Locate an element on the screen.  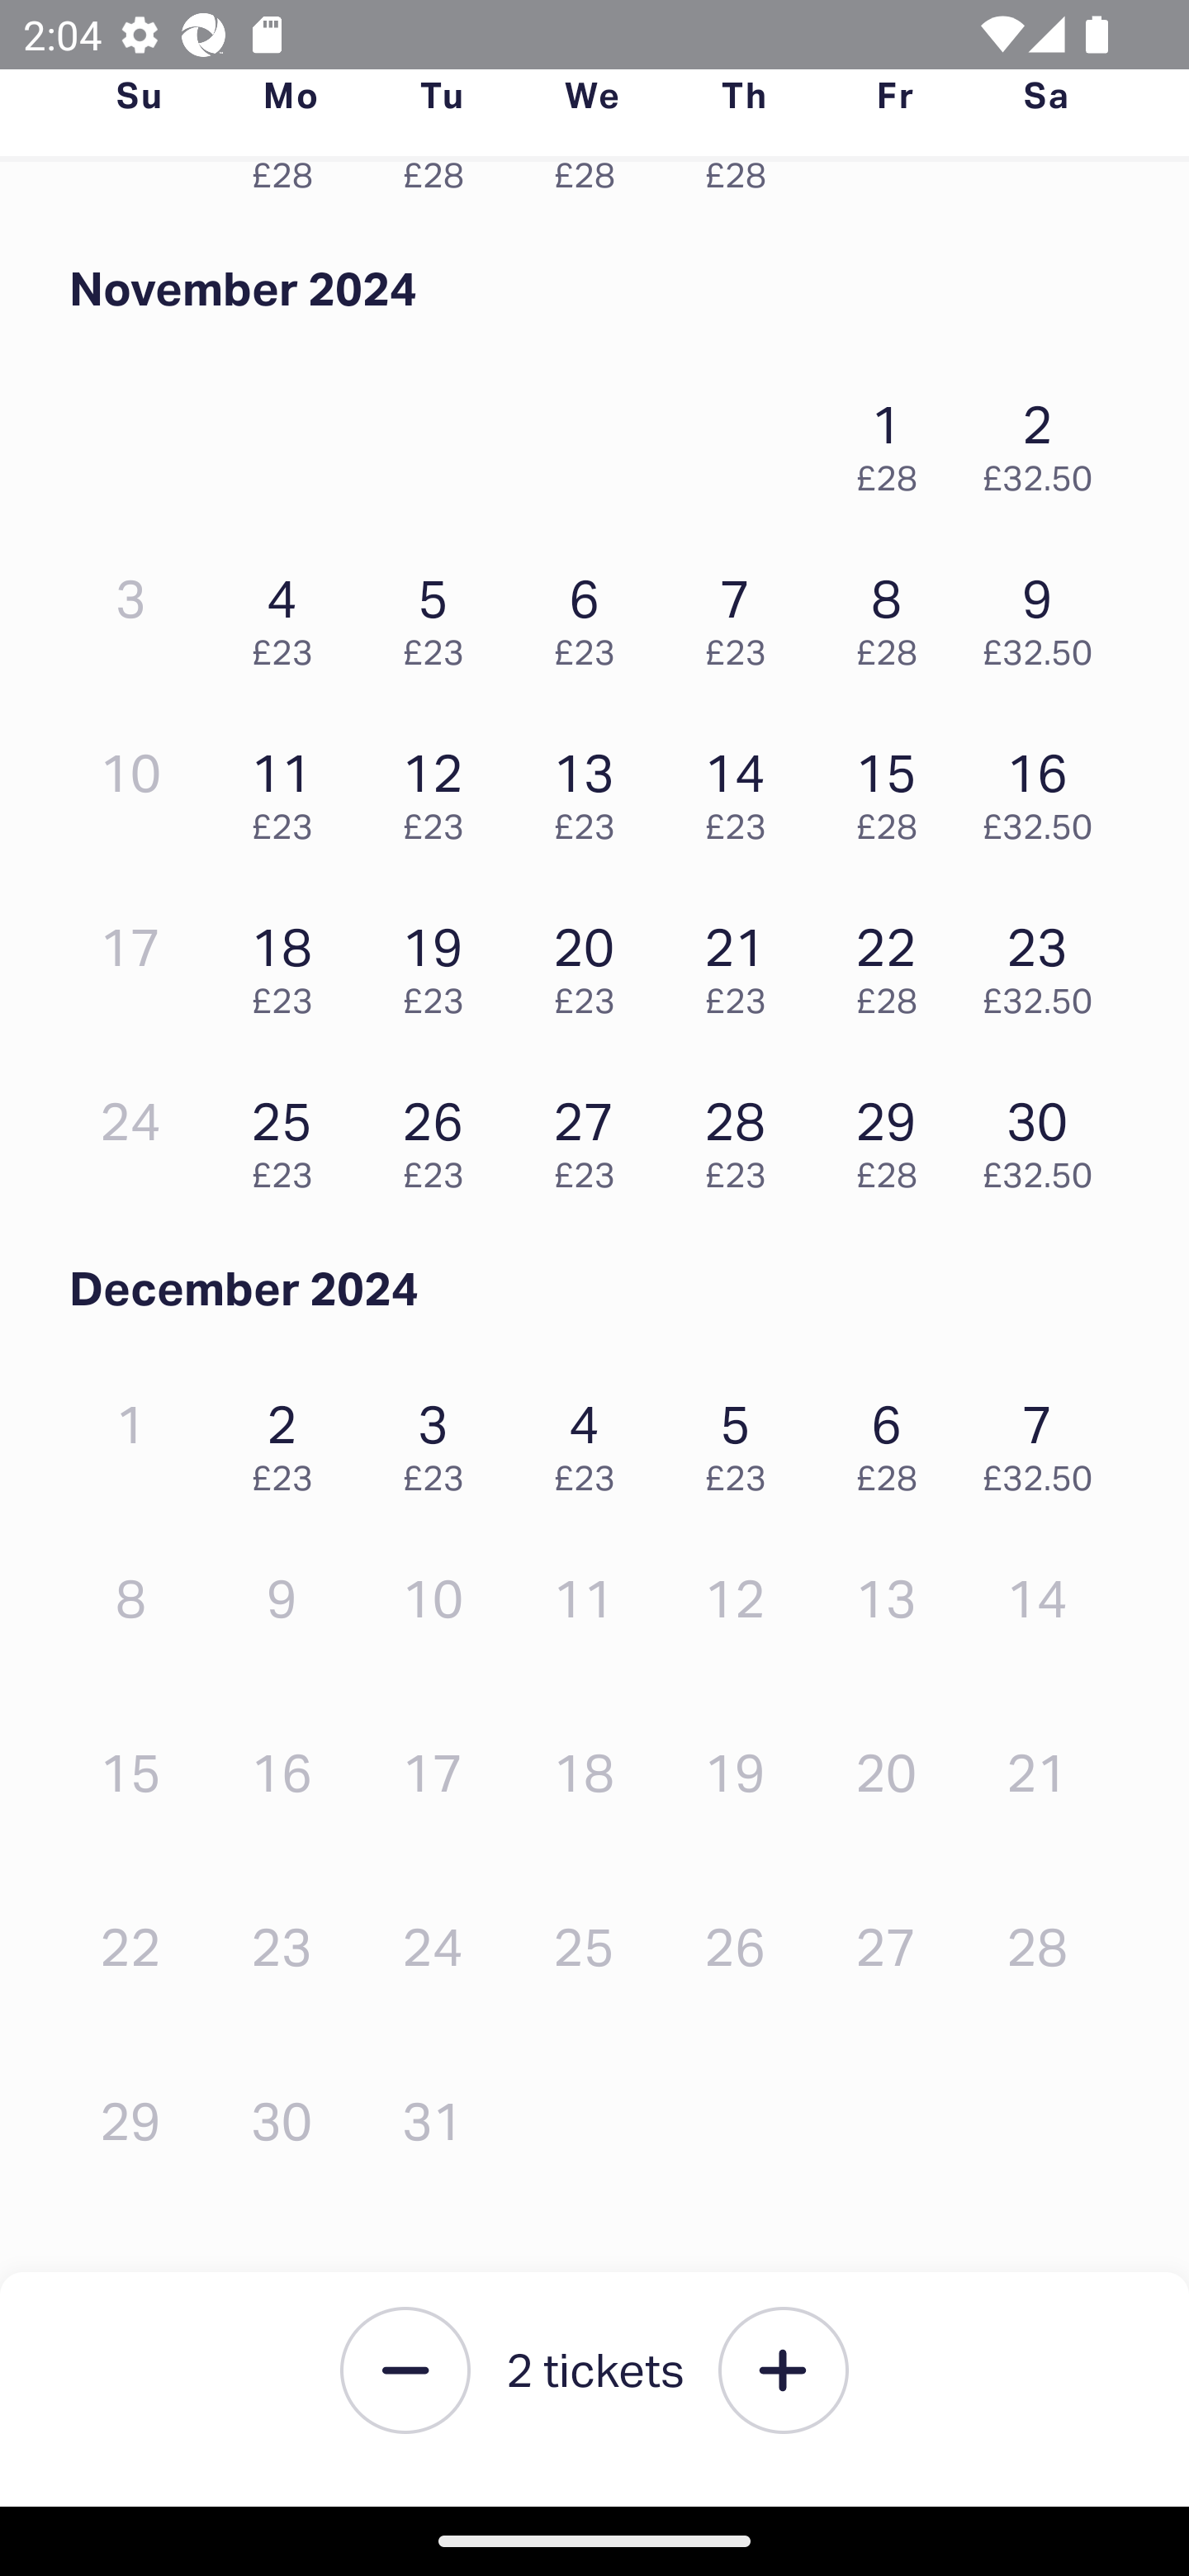
22 £28 is located at coordinates (894, 962).